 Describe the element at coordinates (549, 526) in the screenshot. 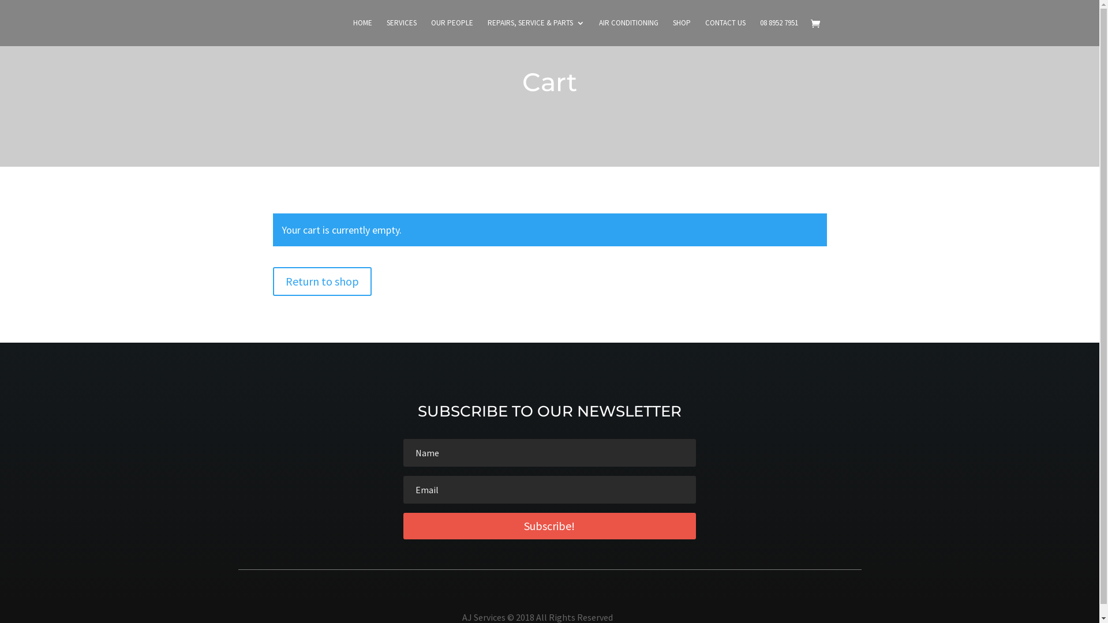

I see `Subscribe!` at that location.